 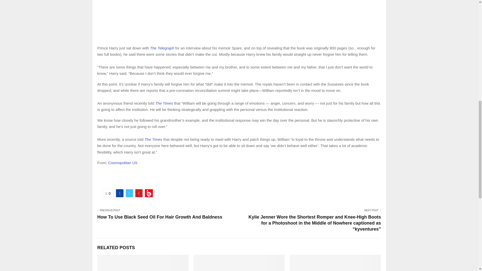 I want to click on Like, so click(x=108, y=193).